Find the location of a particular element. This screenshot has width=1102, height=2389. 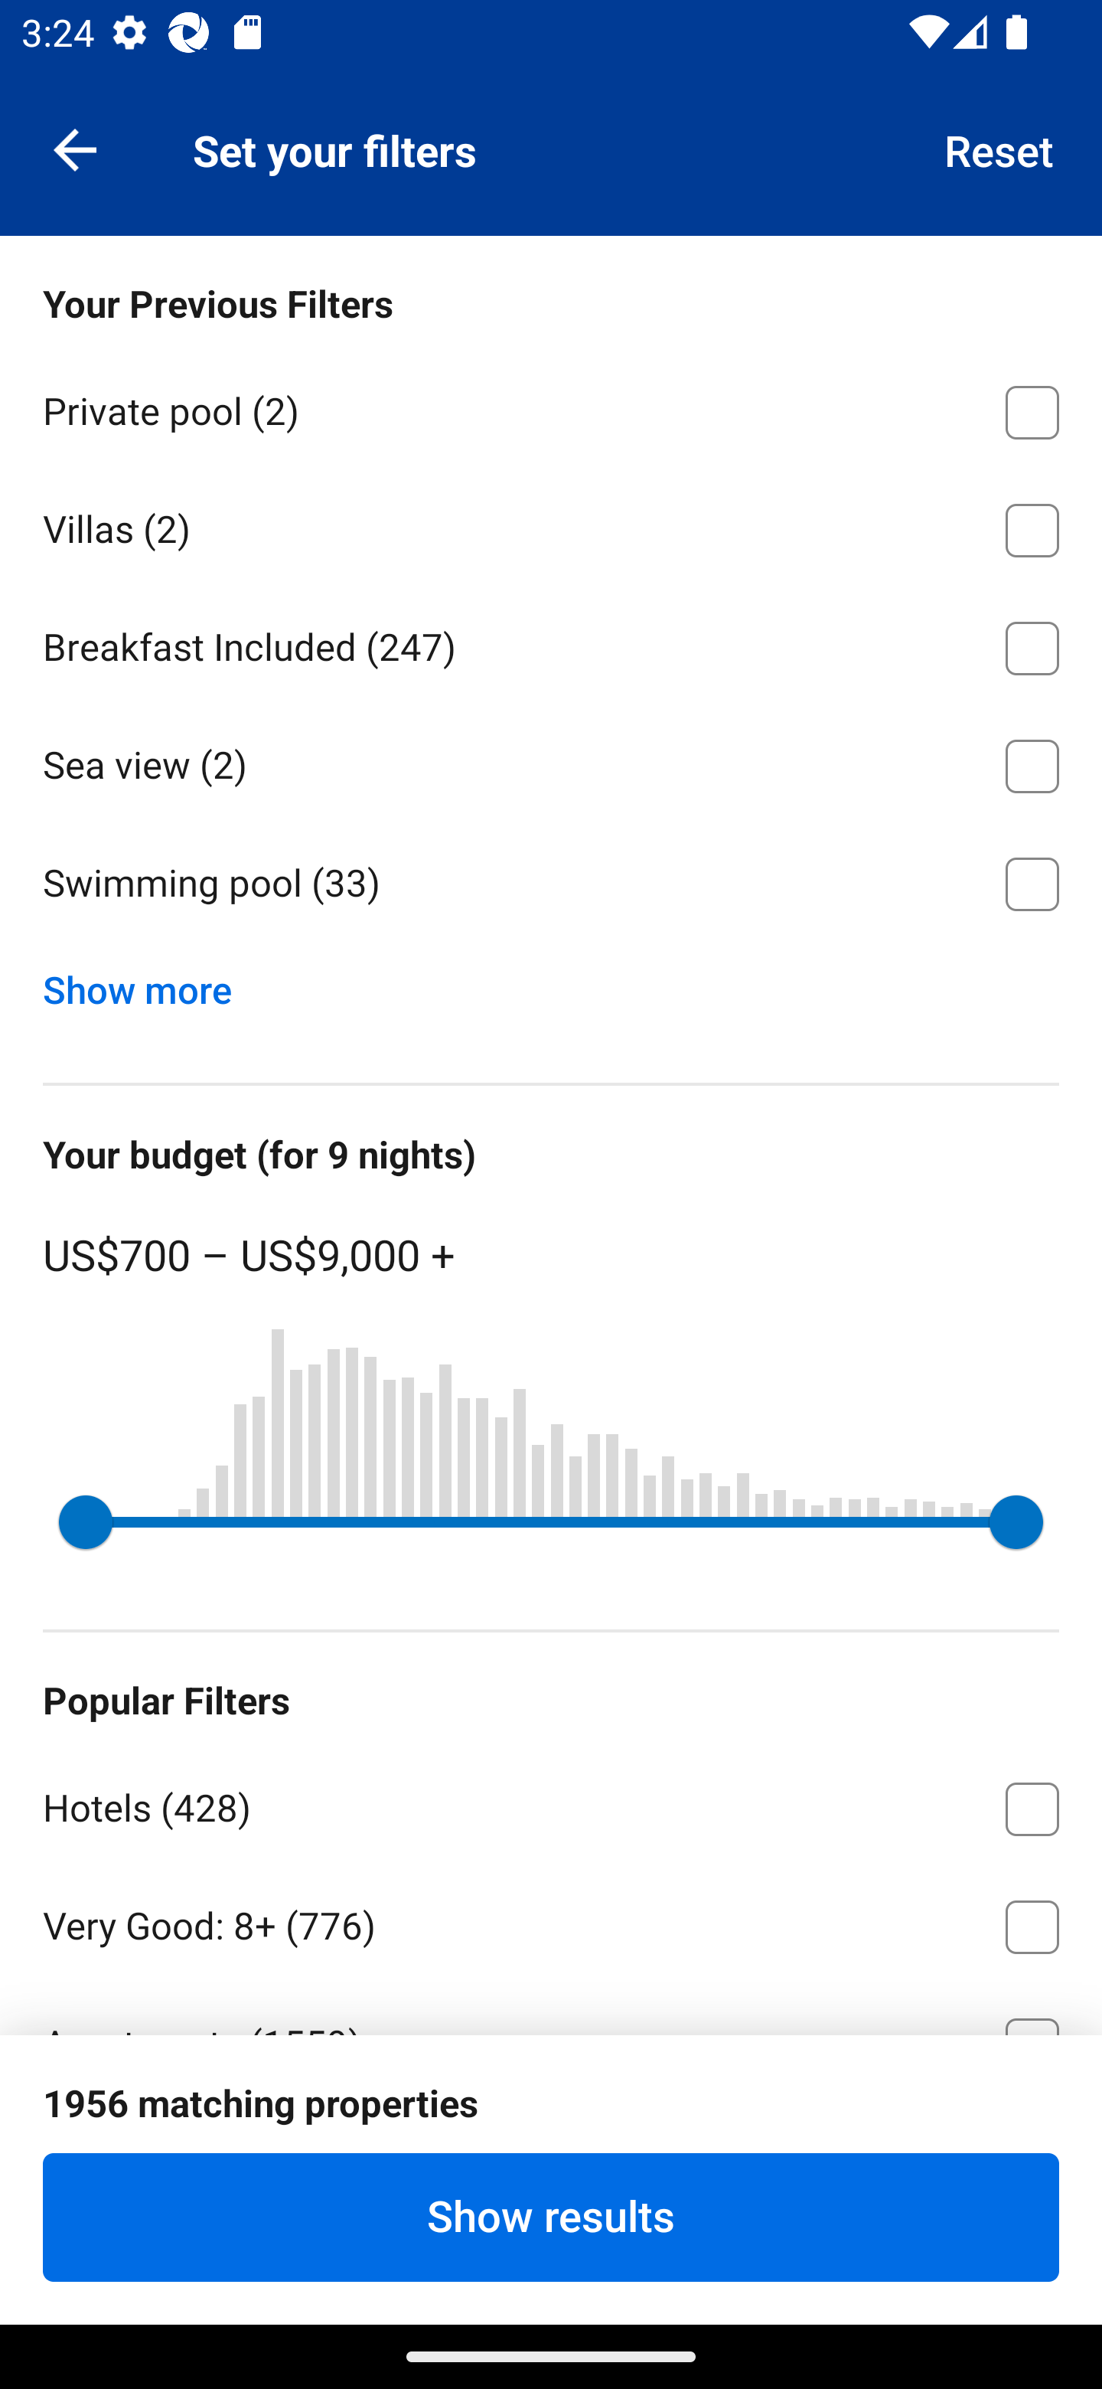

Breakfast Included ⁦(247) is located at coordinates (551, 643).